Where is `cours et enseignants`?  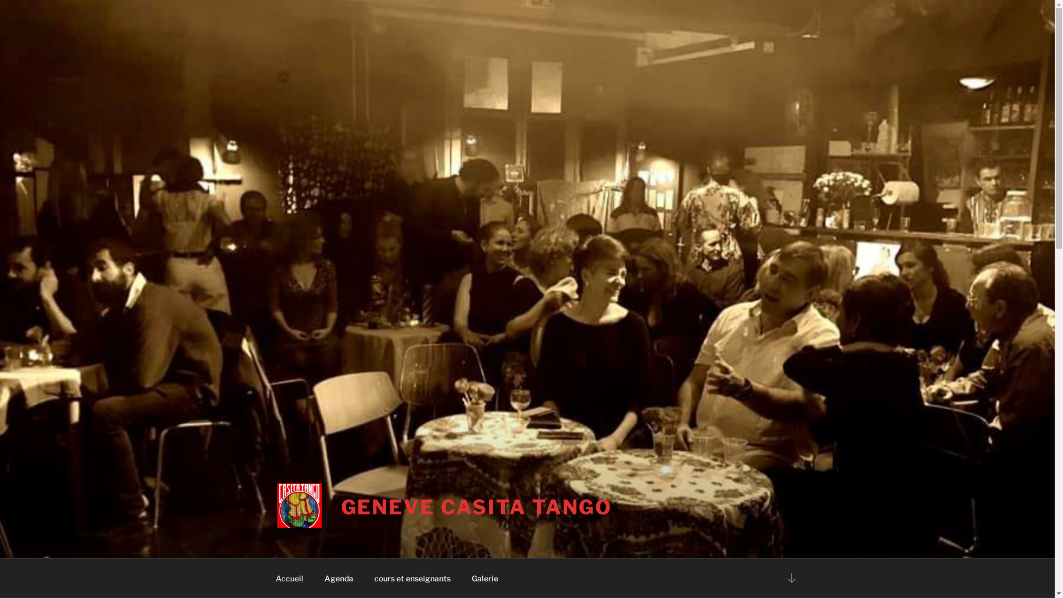
cours et enseignants is located at coordinates (412, 578).